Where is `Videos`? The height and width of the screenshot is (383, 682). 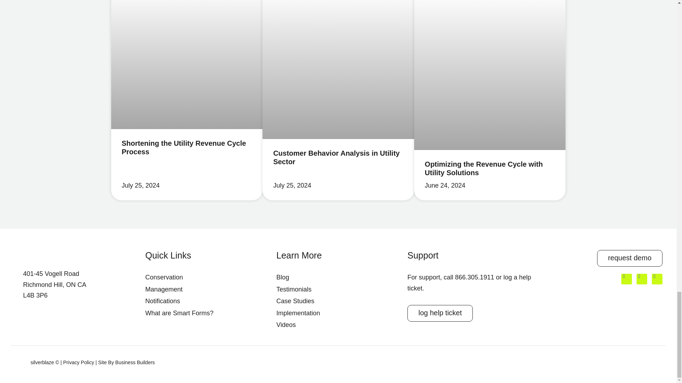
Videos is located at coordinates (338, 325).